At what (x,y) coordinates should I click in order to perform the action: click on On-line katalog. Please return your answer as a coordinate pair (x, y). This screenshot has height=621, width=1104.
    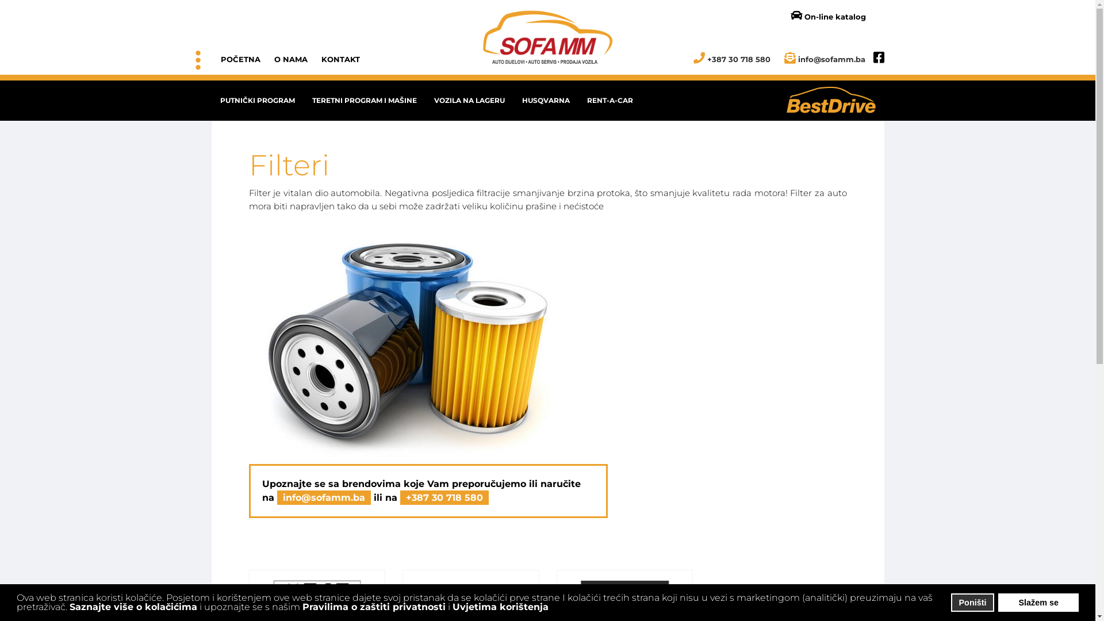
    Looking at the image, I should click on (822, 16).